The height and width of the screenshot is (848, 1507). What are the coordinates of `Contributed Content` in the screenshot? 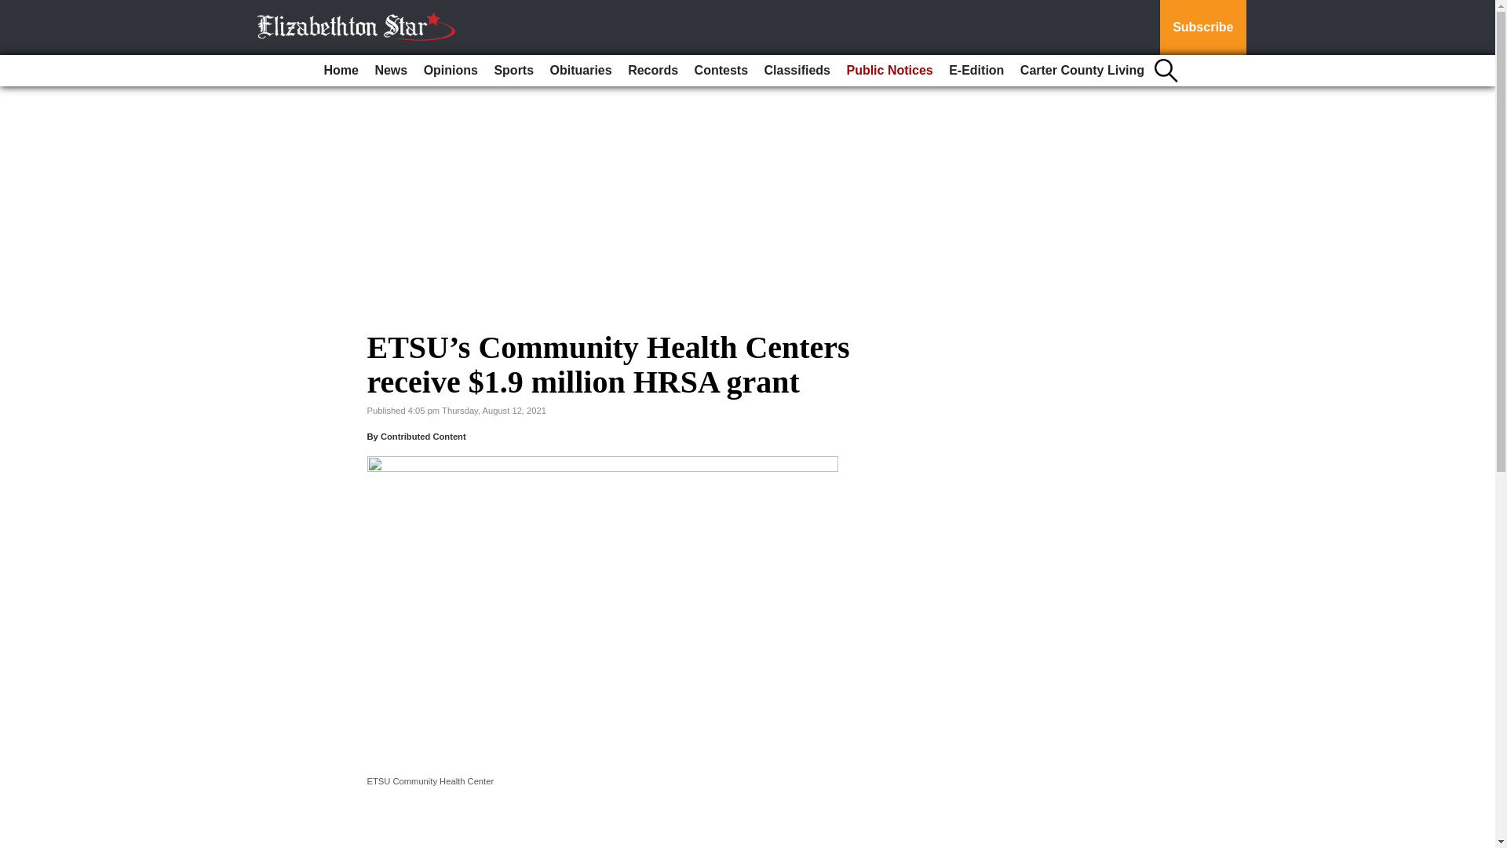 It's located at (423, 436).